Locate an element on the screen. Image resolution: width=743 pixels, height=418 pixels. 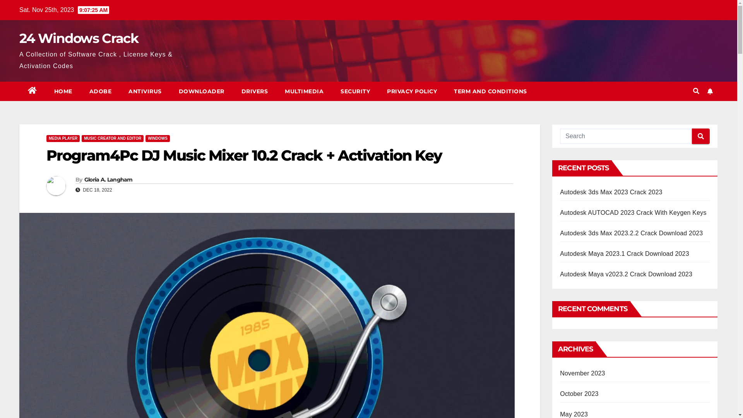
ADOBE is located at coordinates (100, 91).